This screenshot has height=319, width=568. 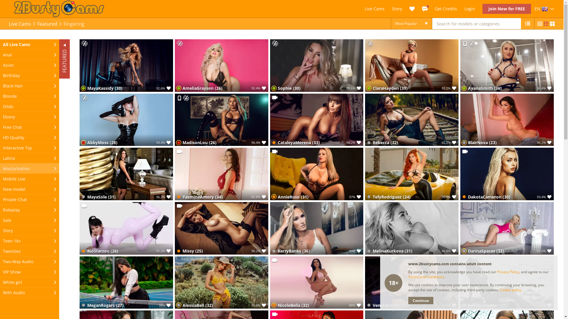 I want to click on Continue, so click(x=421, y=301).